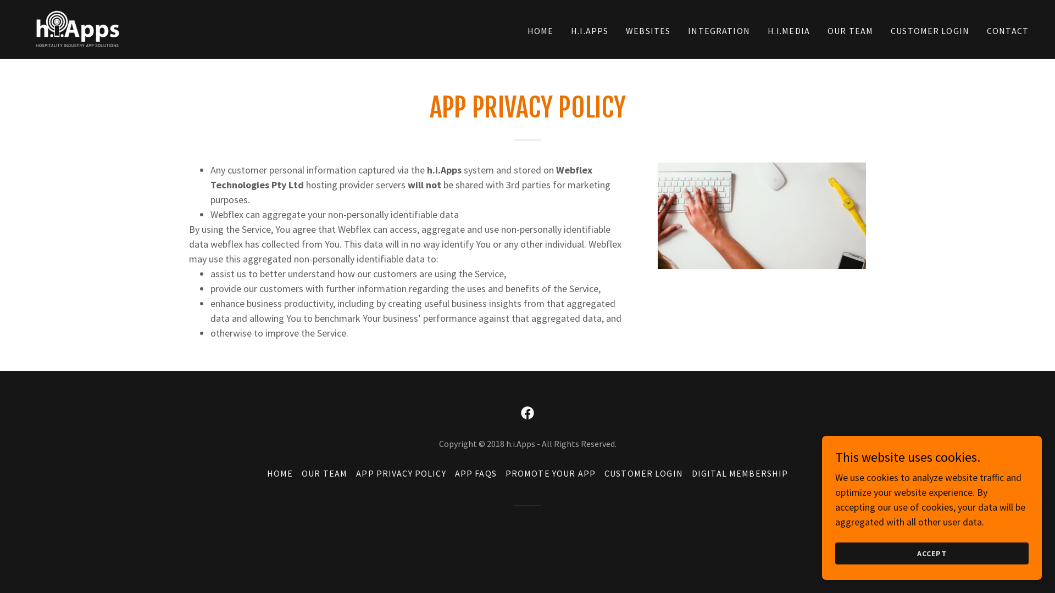  Describe the element at coordinates (541, 31) in the screenshot. I see `HOME` at that location.